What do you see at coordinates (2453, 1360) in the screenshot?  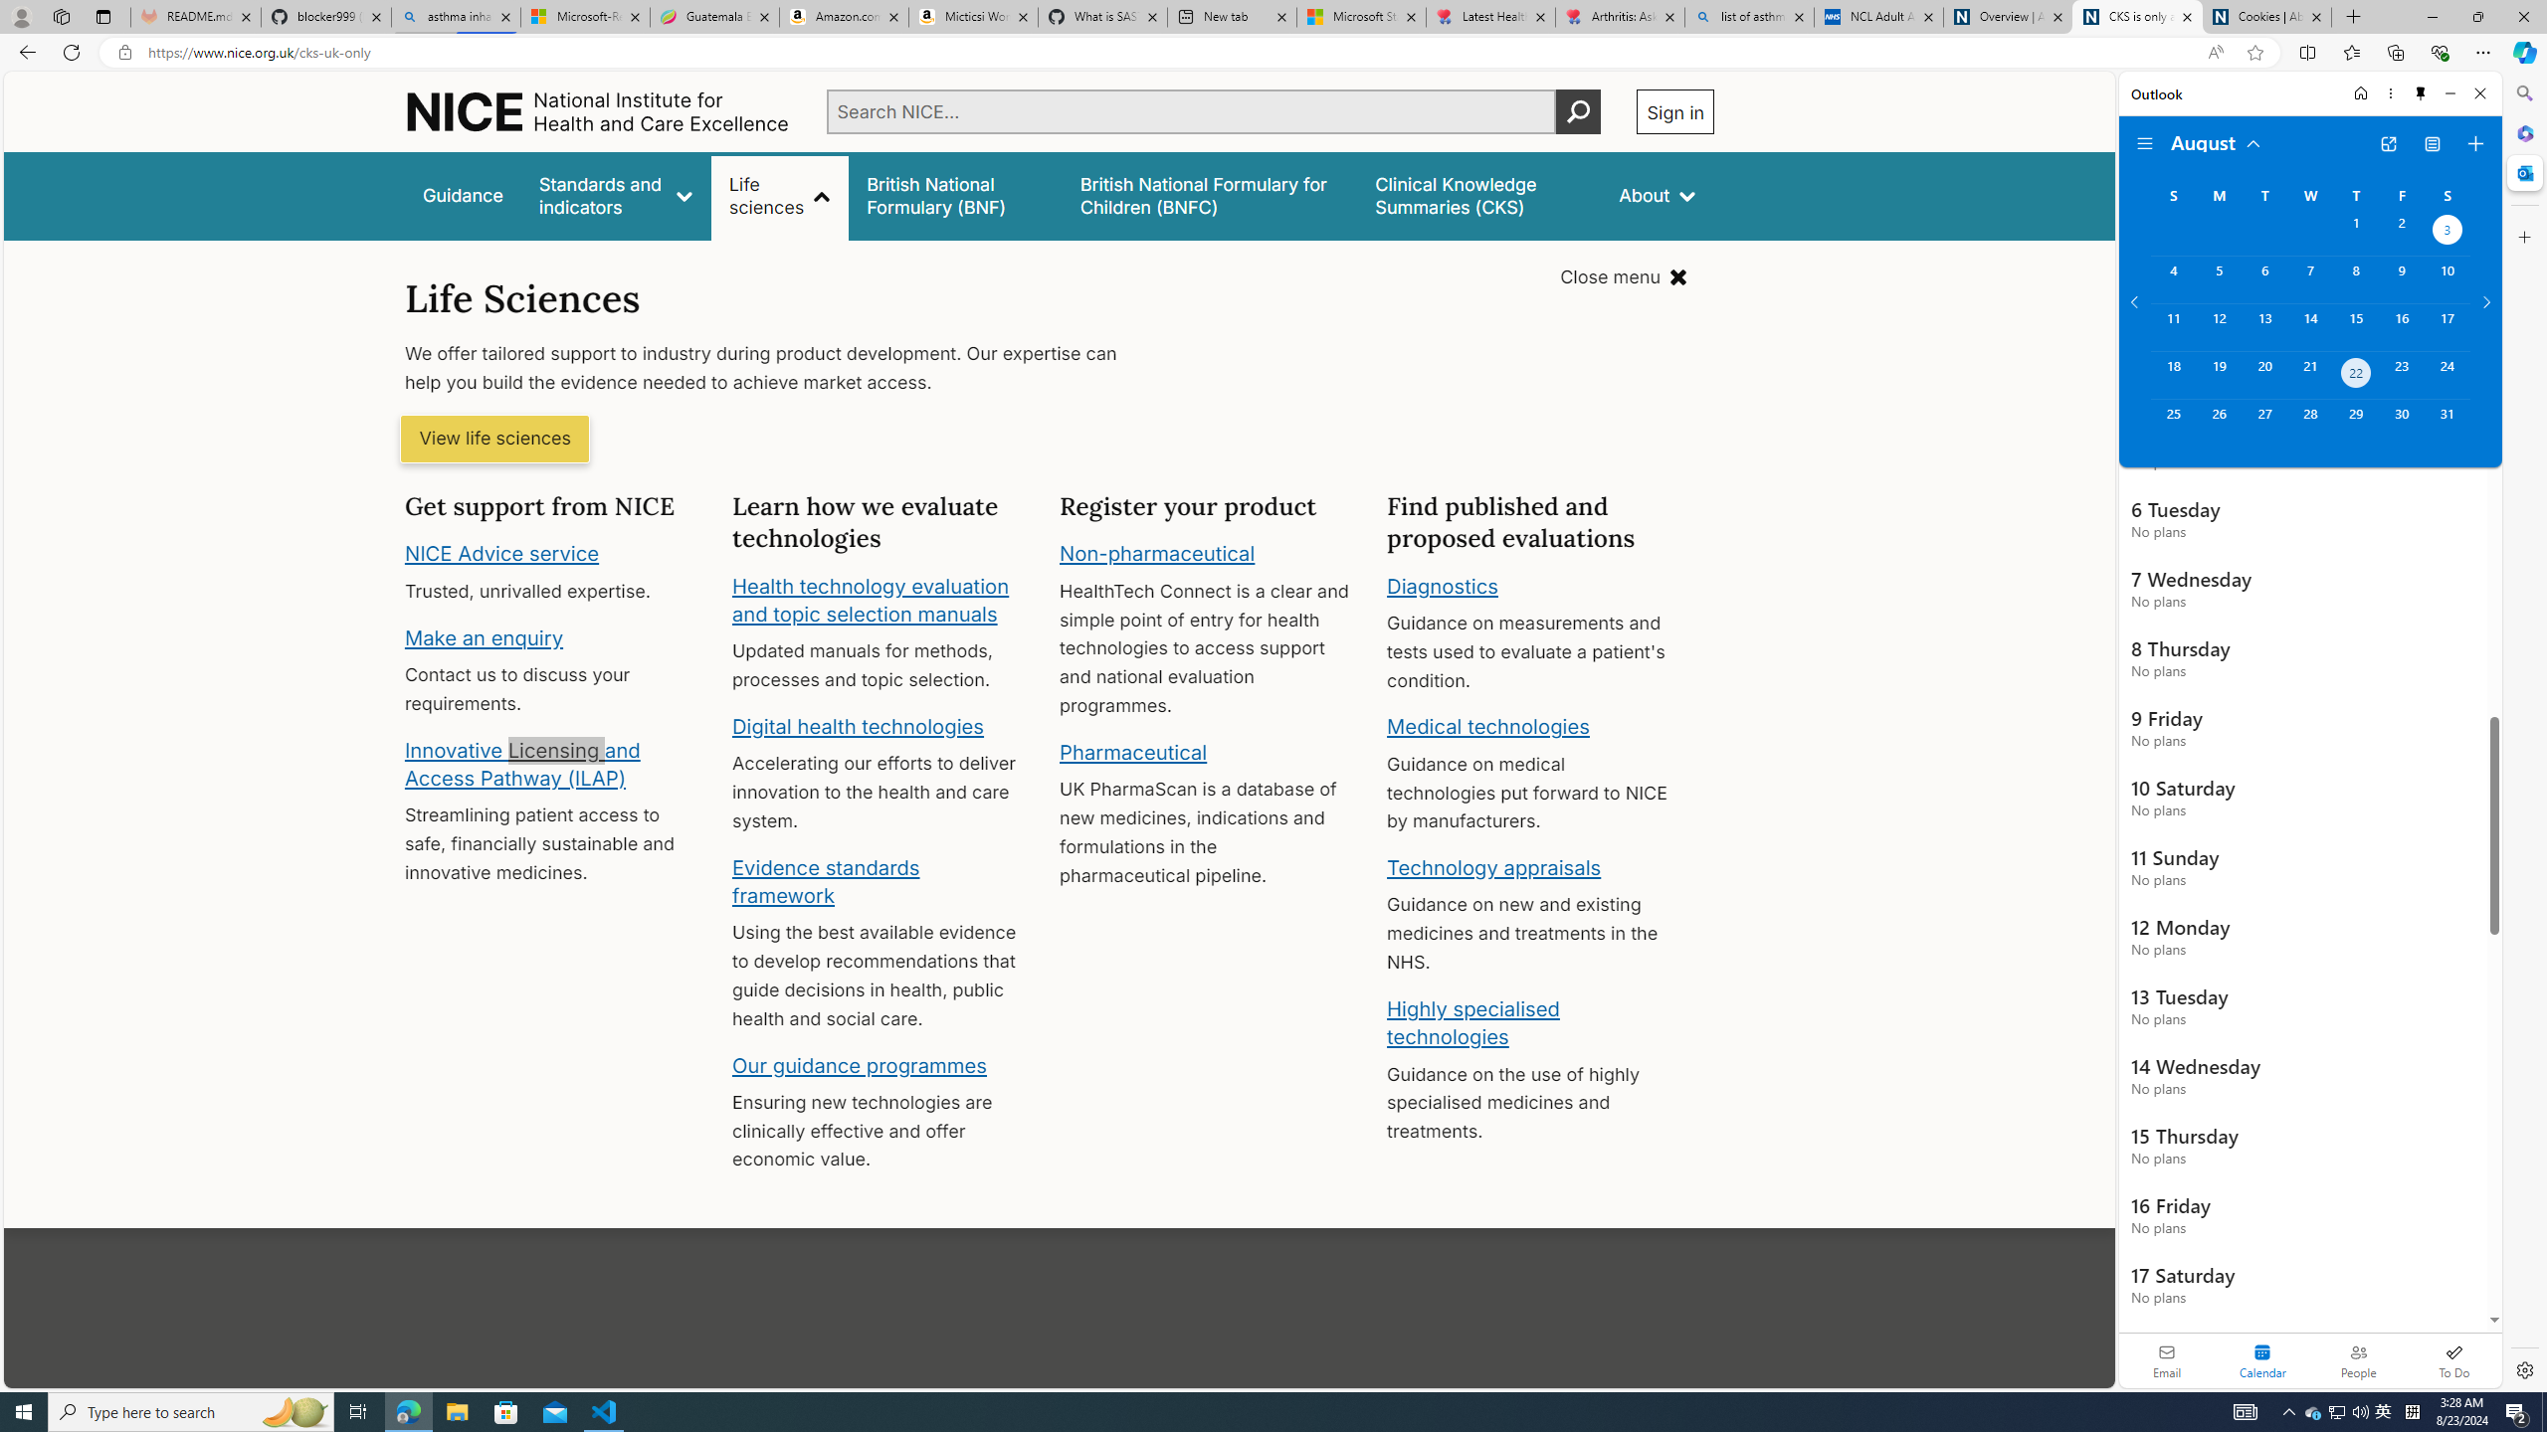 I see `To Do` at bounding box center [2453, 1360].